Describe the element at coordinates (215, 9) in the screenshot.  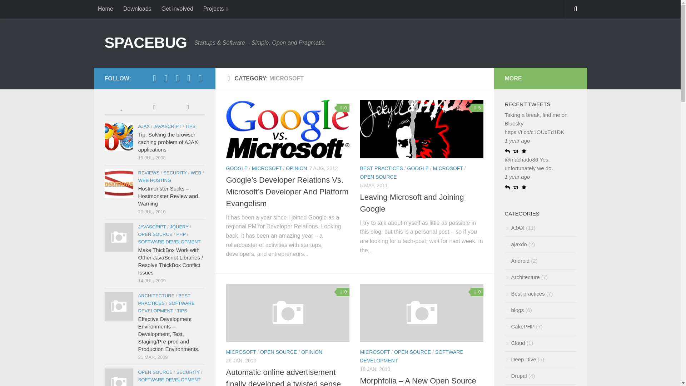
I see `Projects` at that location.